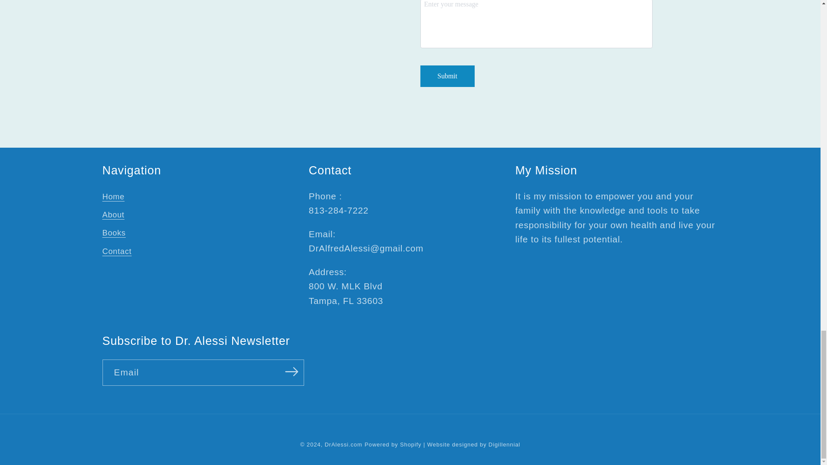 The image size is (827, 465). Describe the element at coordinates (114, 198) in the screenshot. I see `Home` at that location.